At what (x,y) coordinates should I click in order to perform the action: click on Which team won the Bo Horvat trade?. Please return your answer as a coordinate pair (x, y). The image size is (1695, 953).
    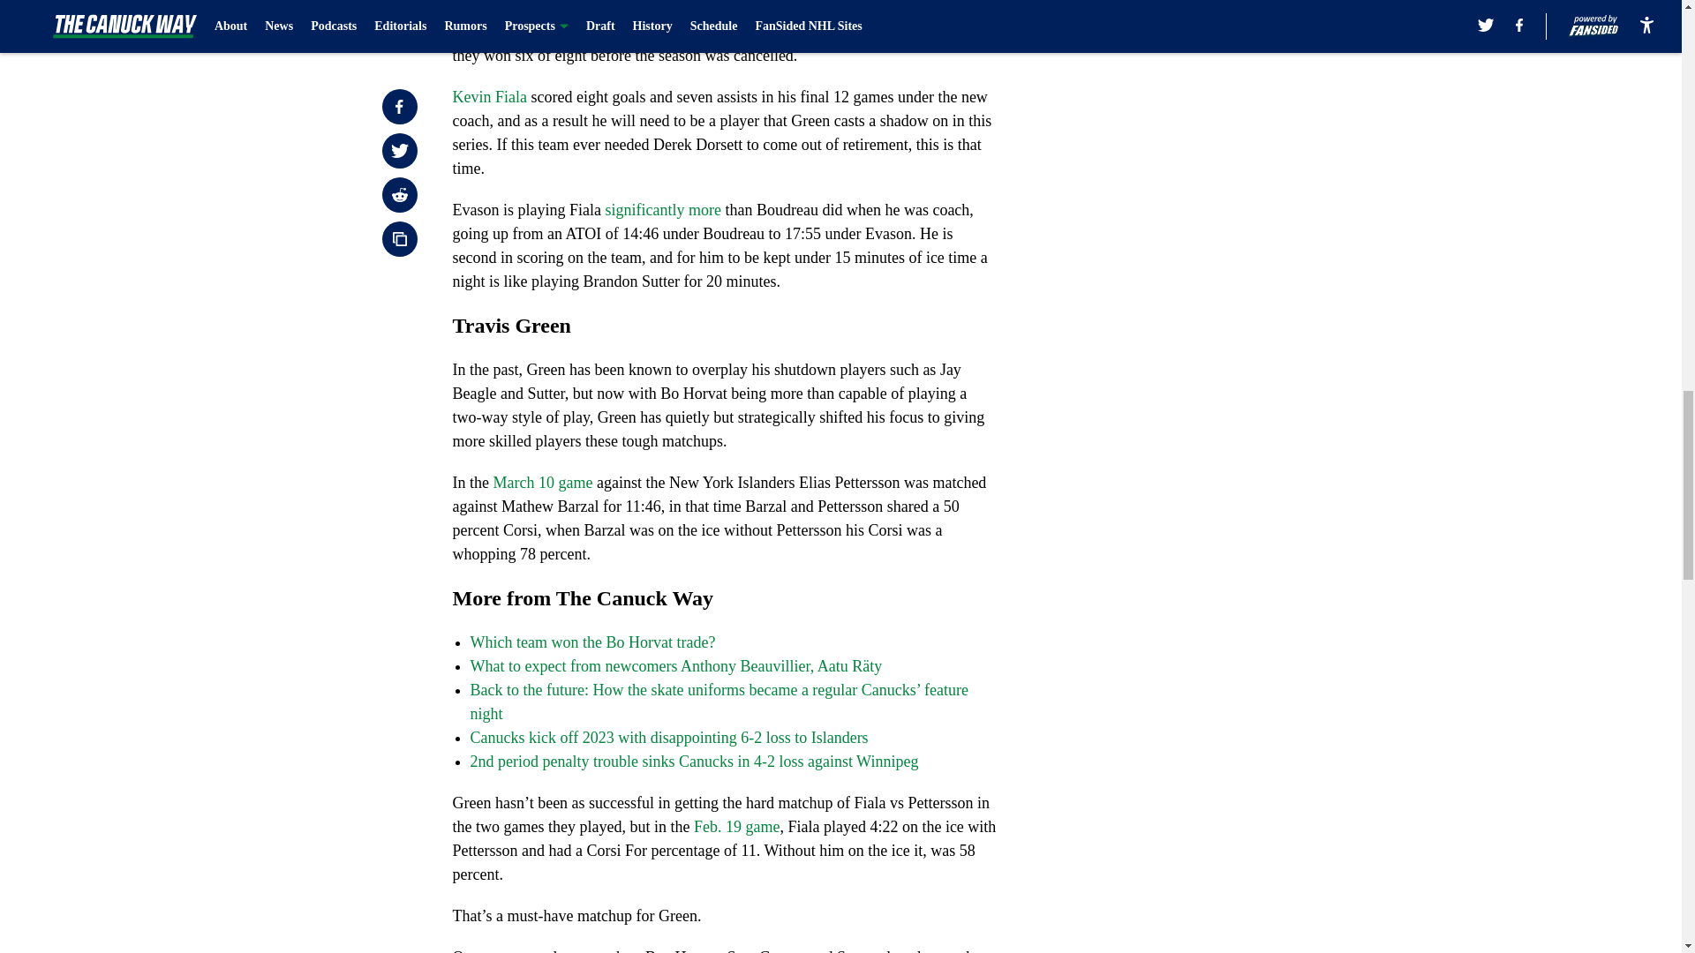
    Looking at the image, I should click on (591, 642).